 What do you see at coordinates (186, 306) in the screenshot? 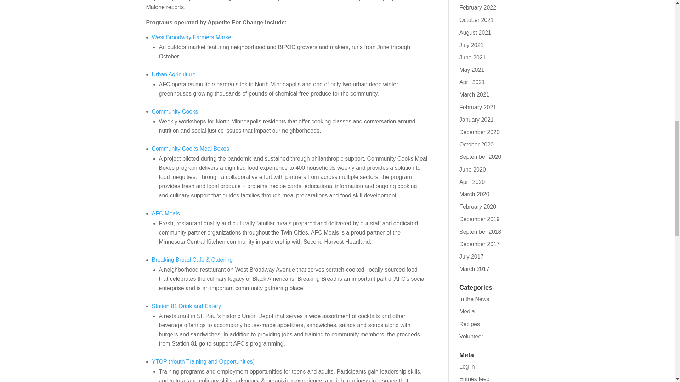
I see `Station 81 Drink and Eatery` at bounding box center [186, 306].